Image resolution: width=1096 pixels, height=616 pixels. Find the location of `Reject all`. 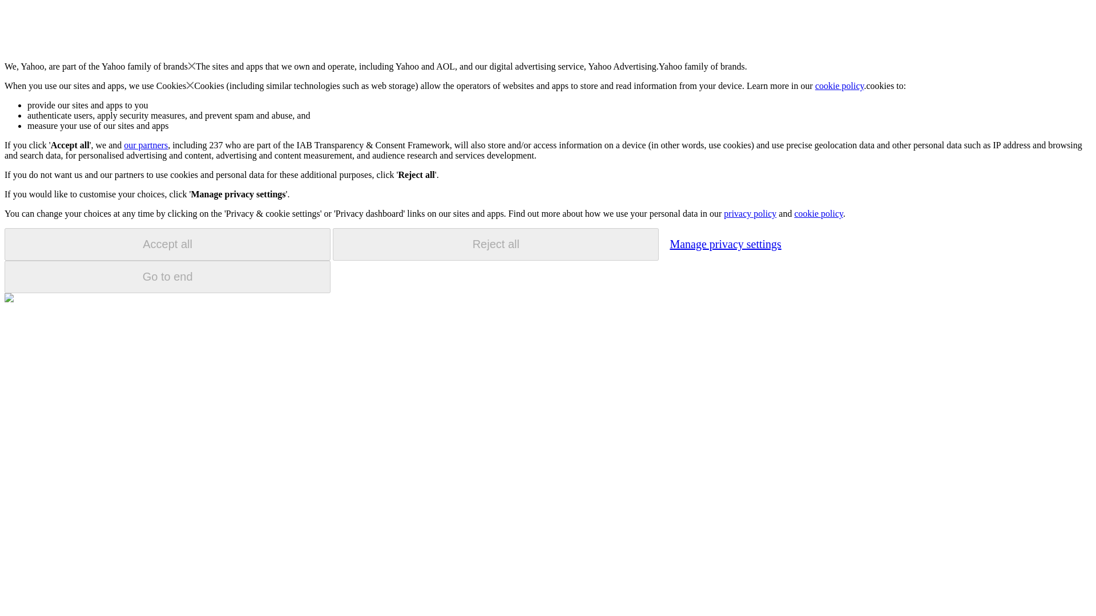

Reject all is located at coordinates (495, 244).